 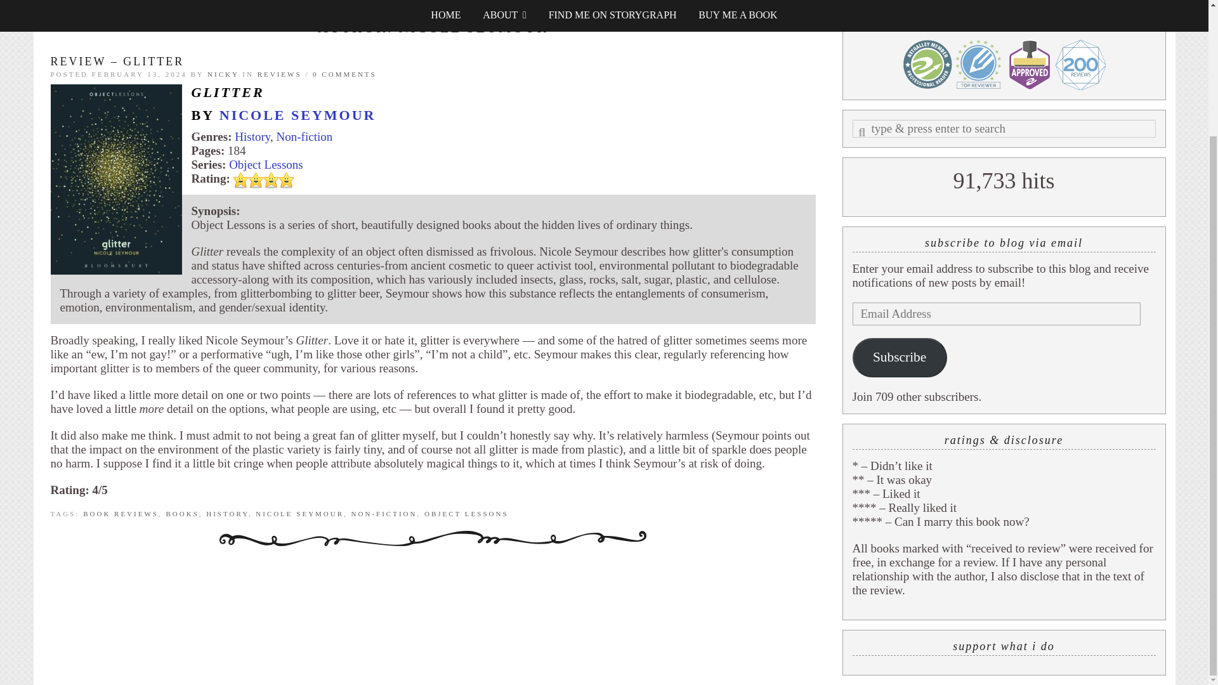 I want to click on BOOK REVIEWS, so click(x=121, y=514).